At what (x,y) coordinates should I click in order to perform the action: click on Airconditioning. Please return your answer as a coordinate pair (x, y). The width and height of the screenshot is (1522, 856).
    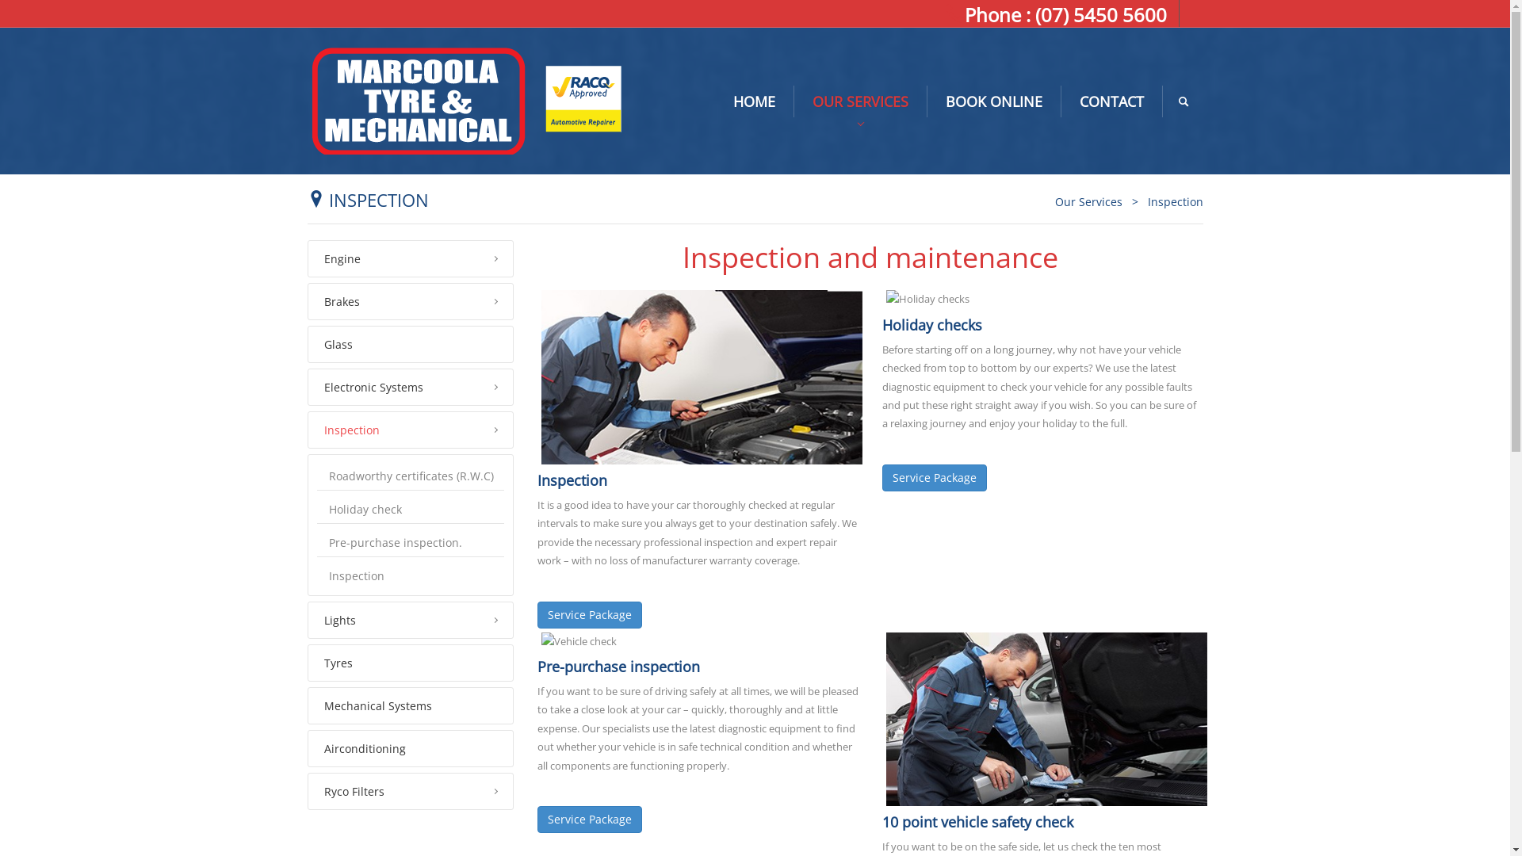
    Looking at the image, I should click on (411, 748).